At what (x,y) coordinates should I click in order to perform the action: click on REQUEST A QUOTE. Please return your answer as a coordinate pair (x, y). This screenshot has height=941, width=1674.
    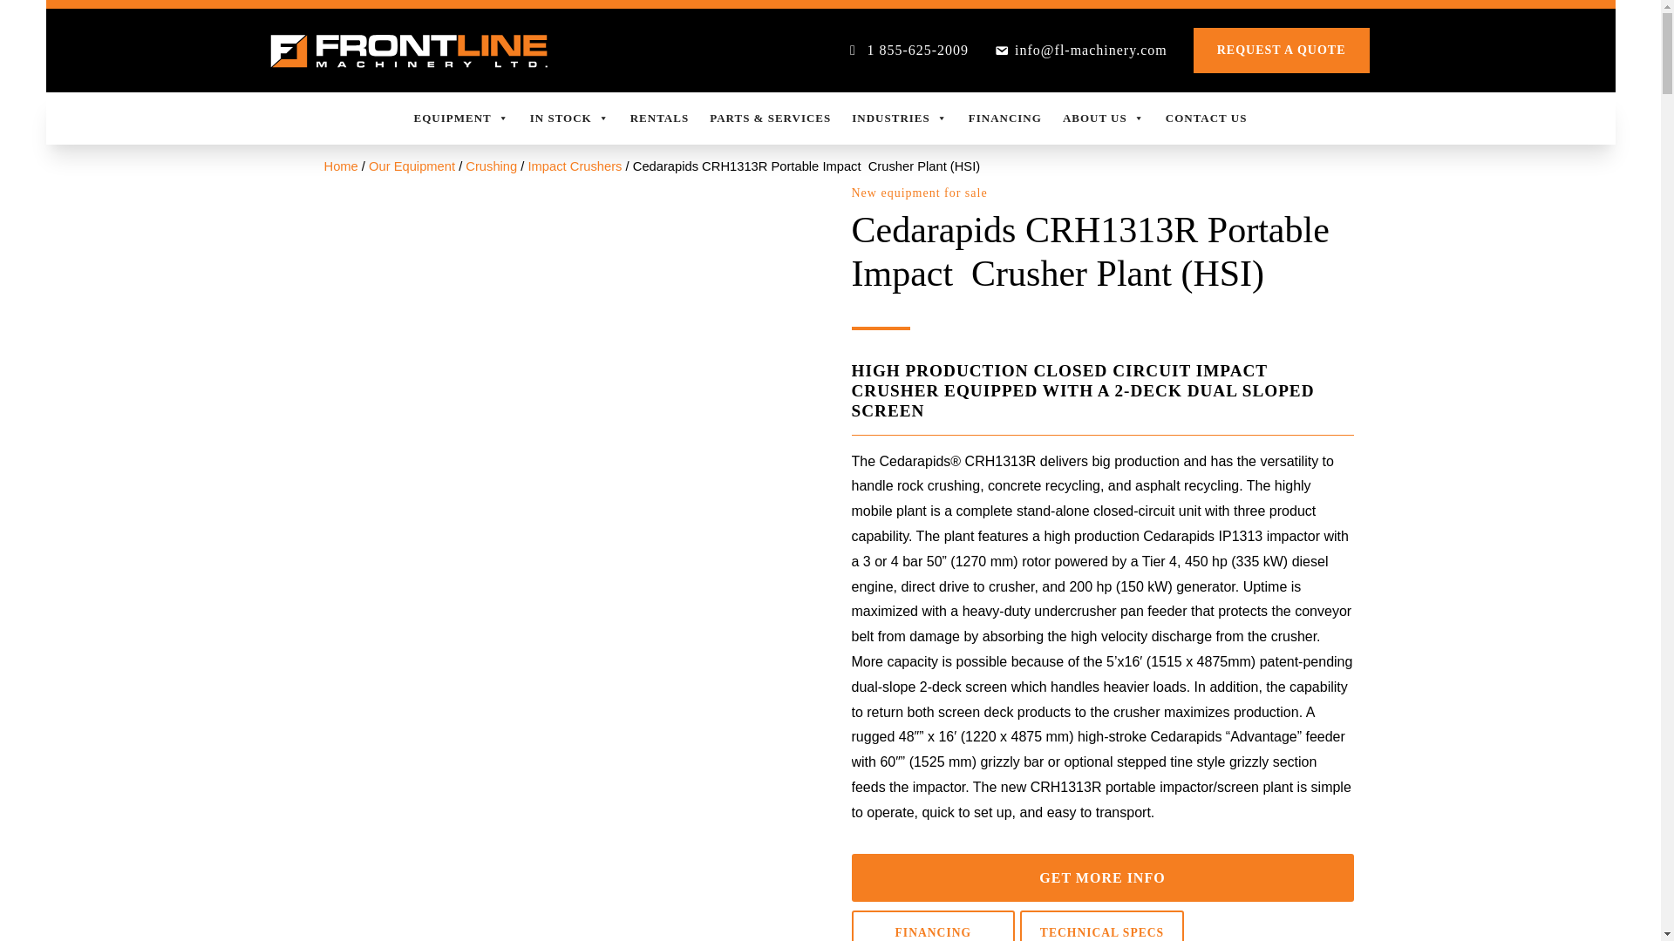
    Looking at the image, I should click on (1281, 51).